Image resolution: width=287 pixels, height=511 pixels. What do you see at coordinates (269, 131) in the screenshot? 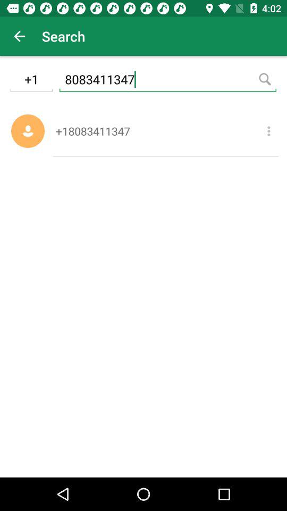
I see `launch the item to the right of the +18083411347 icon` at bounding box center [269, 131].